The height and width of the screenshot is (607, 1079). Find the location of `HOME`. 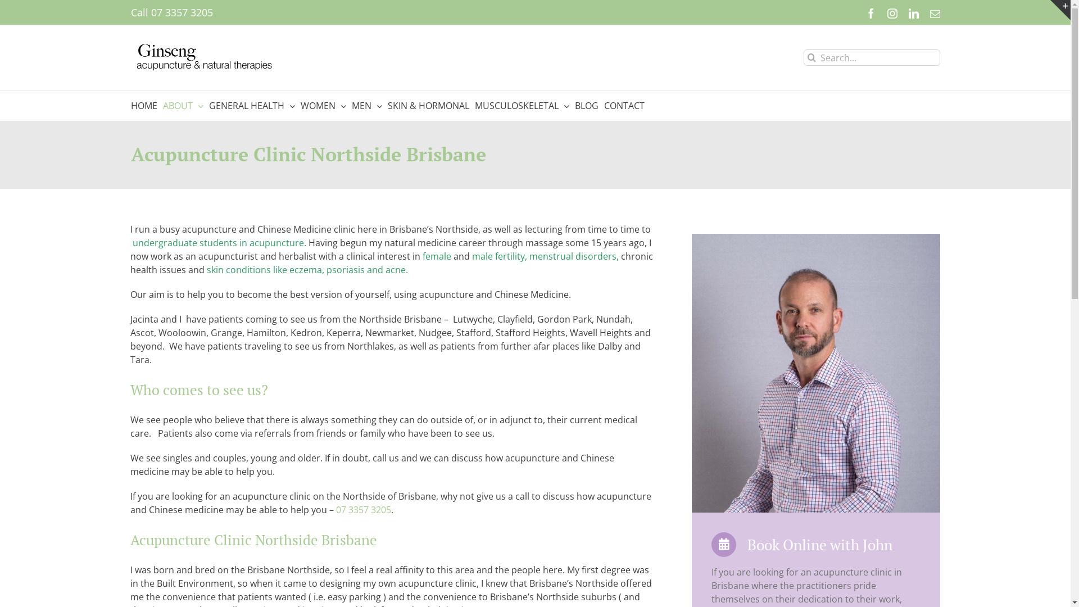

HOME is located at coordinates (144, 106).